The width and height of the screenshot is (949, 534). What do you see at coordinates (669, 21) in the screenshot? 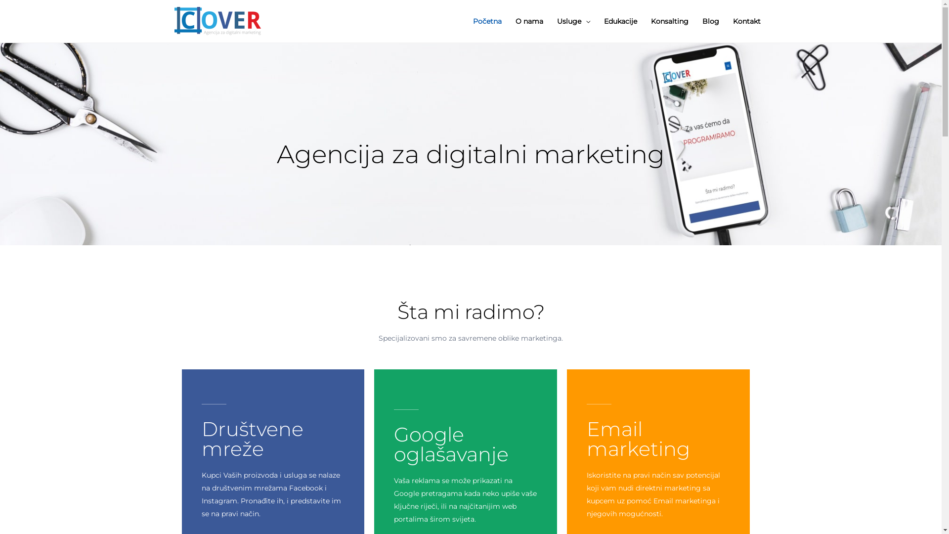
I see `Konsalting` at bounding box center [669, 21].